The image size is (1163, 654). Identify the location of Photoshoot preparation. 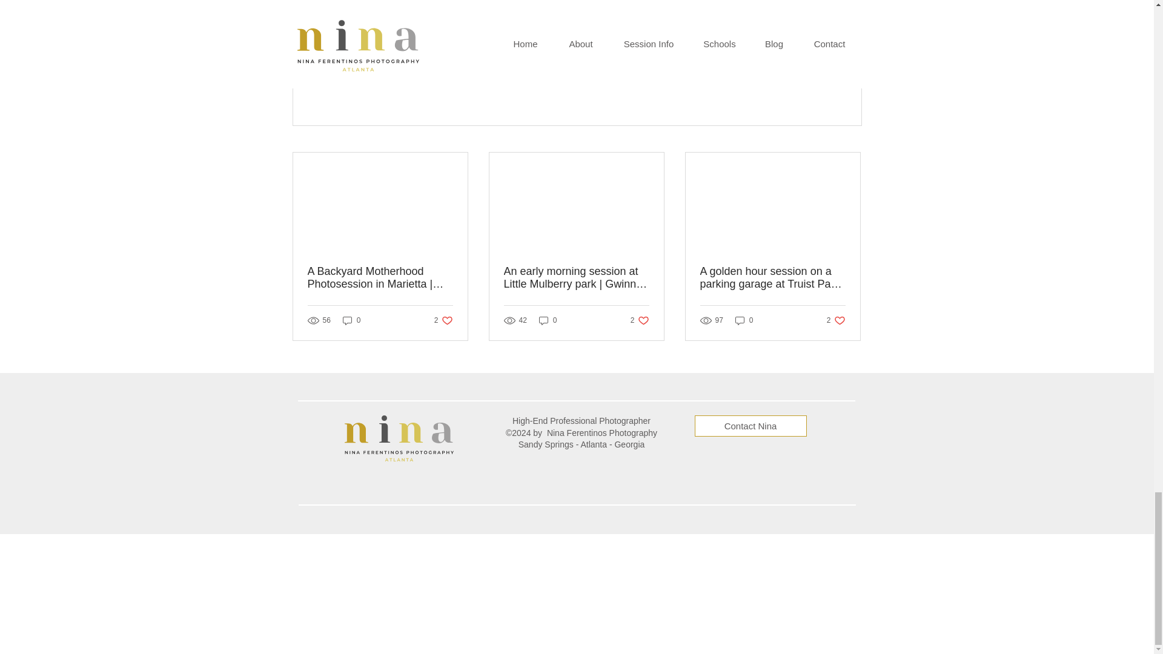
(430, 5).